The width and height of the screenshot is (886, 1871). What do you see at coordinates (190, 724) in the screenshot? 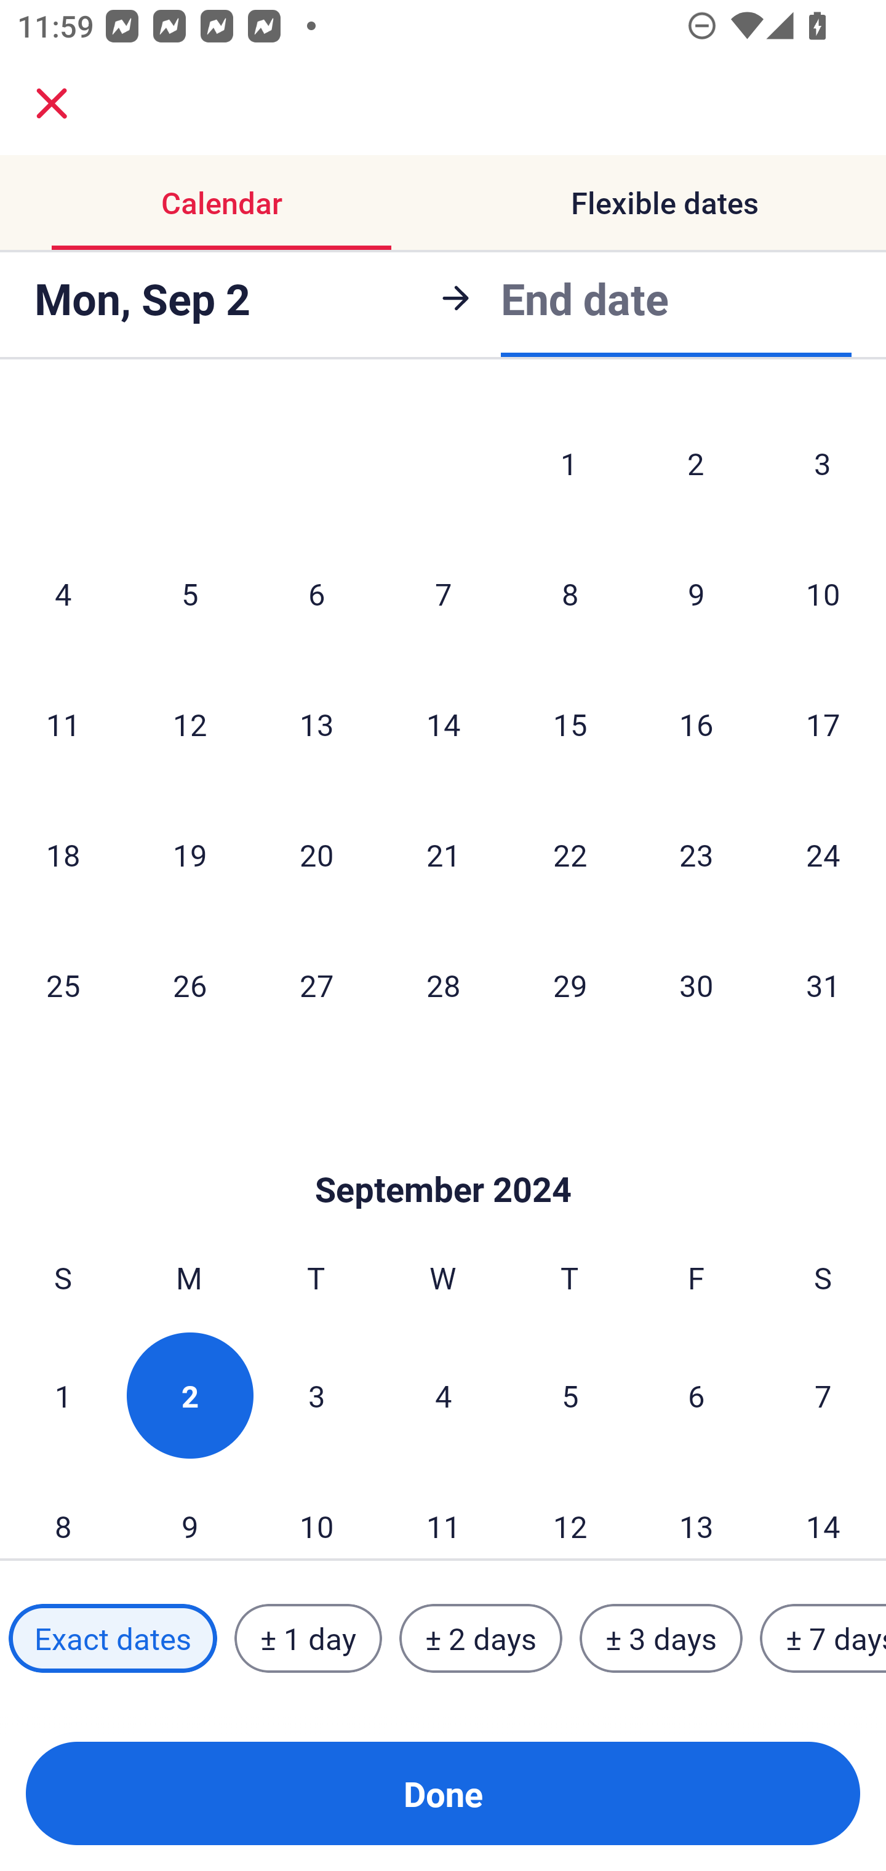
I see `12 Monday, August 12, 2024` at bounding box center [190, 724].